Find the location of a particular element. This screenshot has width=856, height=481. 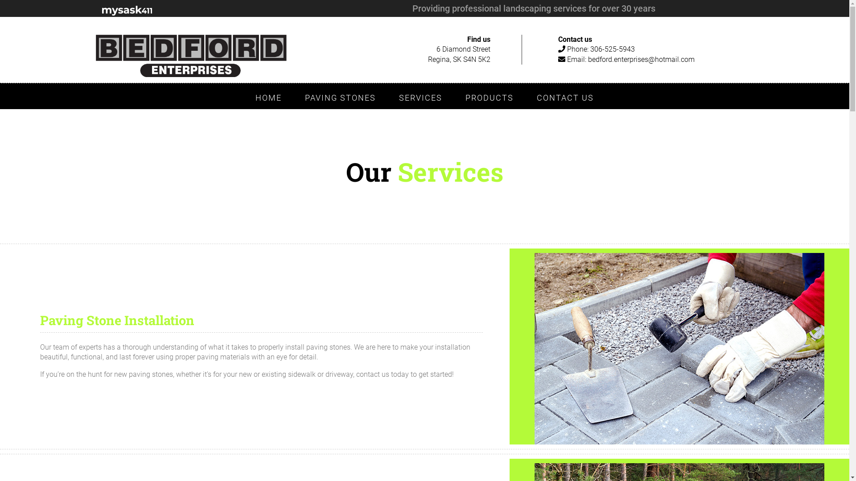

HOME is located at coordinates (268, 98).